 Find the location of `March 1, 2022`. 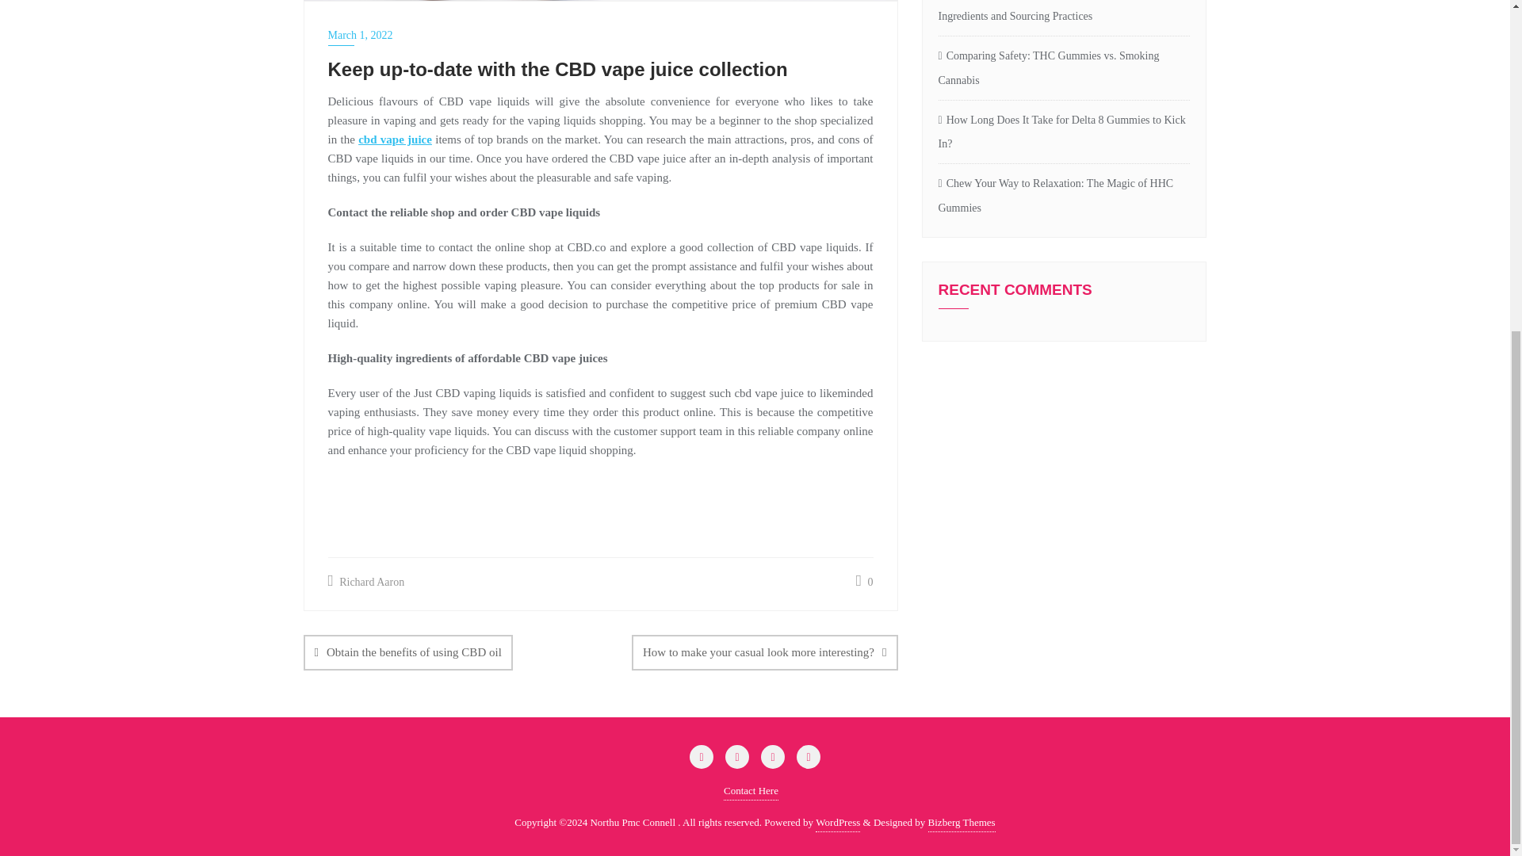

March 1, 2022 is located at coordinates (601, 35).